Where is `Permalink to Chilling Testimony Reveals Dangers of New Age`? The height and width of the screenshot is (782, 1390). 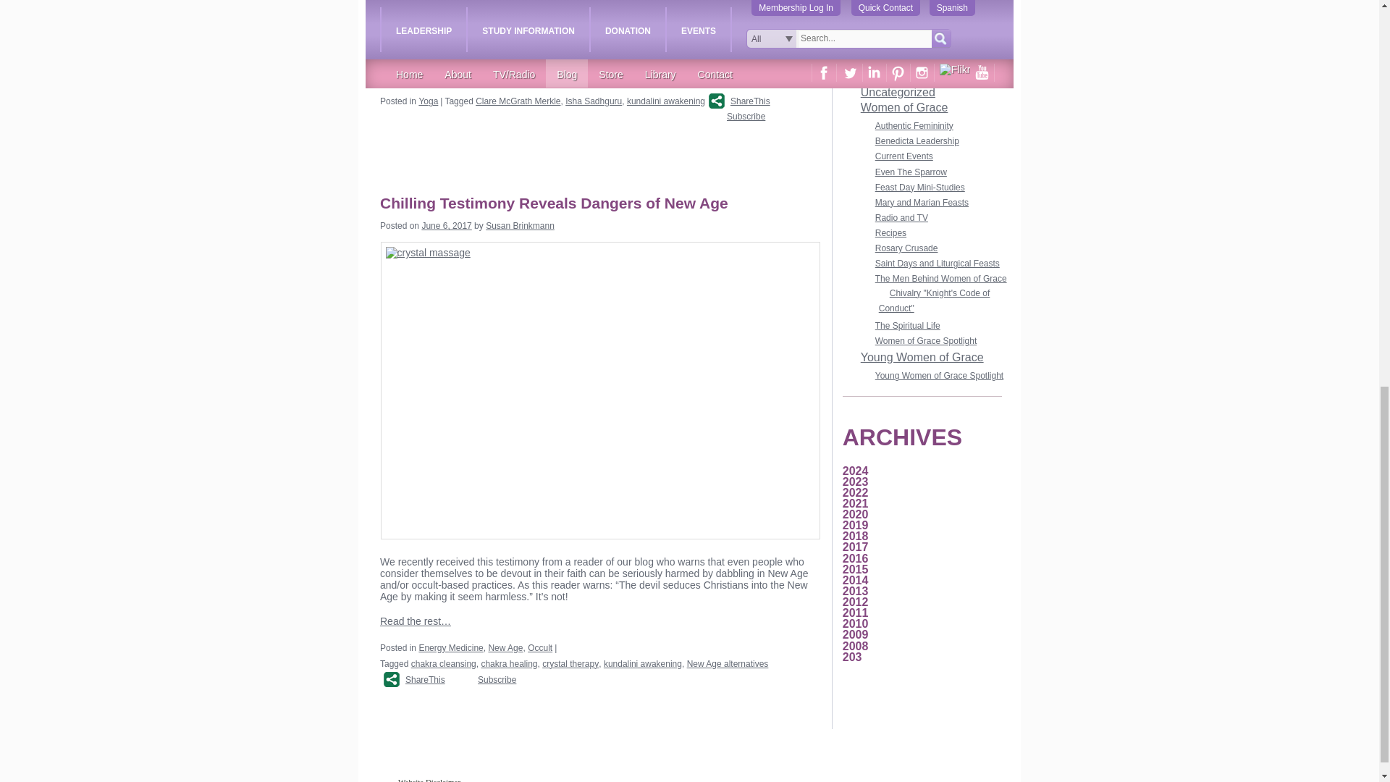
Permalink to Chilling Testimony Reveals Dangers of New Age is located at coordinates (559, 203).